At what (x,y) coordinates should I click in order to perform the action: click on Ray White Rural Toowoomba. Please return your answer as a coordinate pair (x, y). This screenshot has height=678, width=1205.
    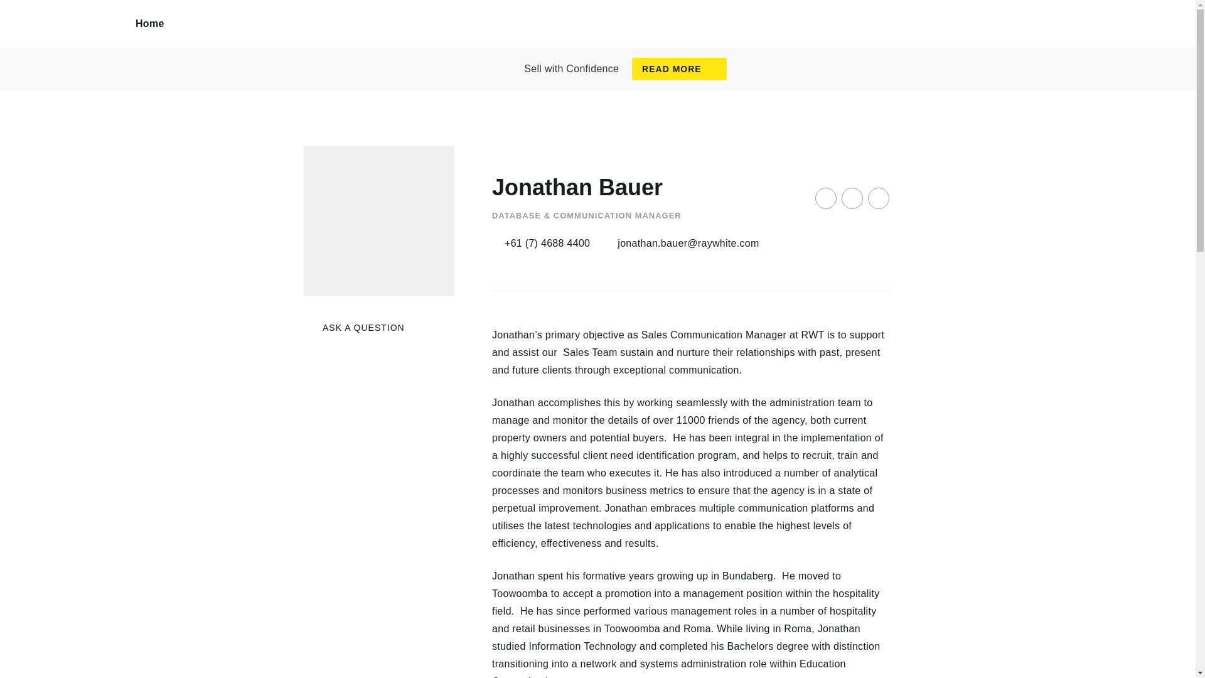
    Looking at the image, I should click on (68, 38).